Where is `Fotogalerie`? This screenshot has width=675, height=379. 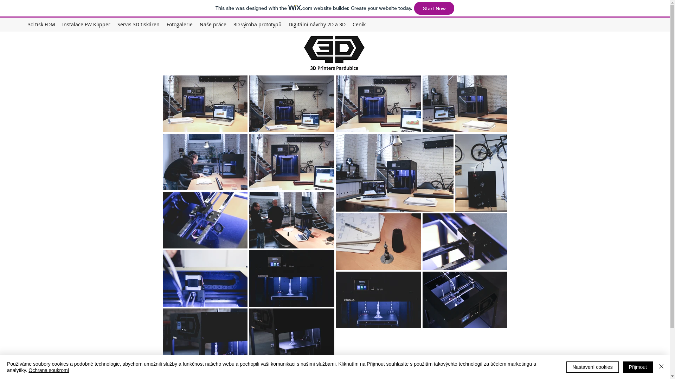
Fotogalerie is located at coordinates (180, 25).